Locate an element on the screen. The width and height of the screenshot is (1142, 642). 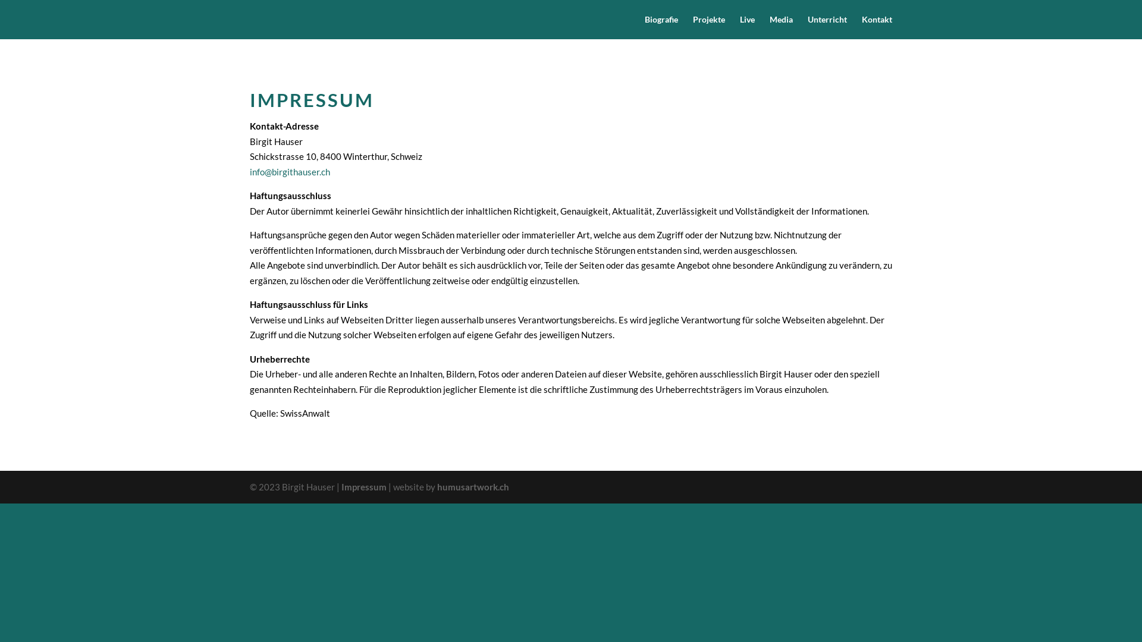
humusartwork.ch is located at coordinates (473, 487).